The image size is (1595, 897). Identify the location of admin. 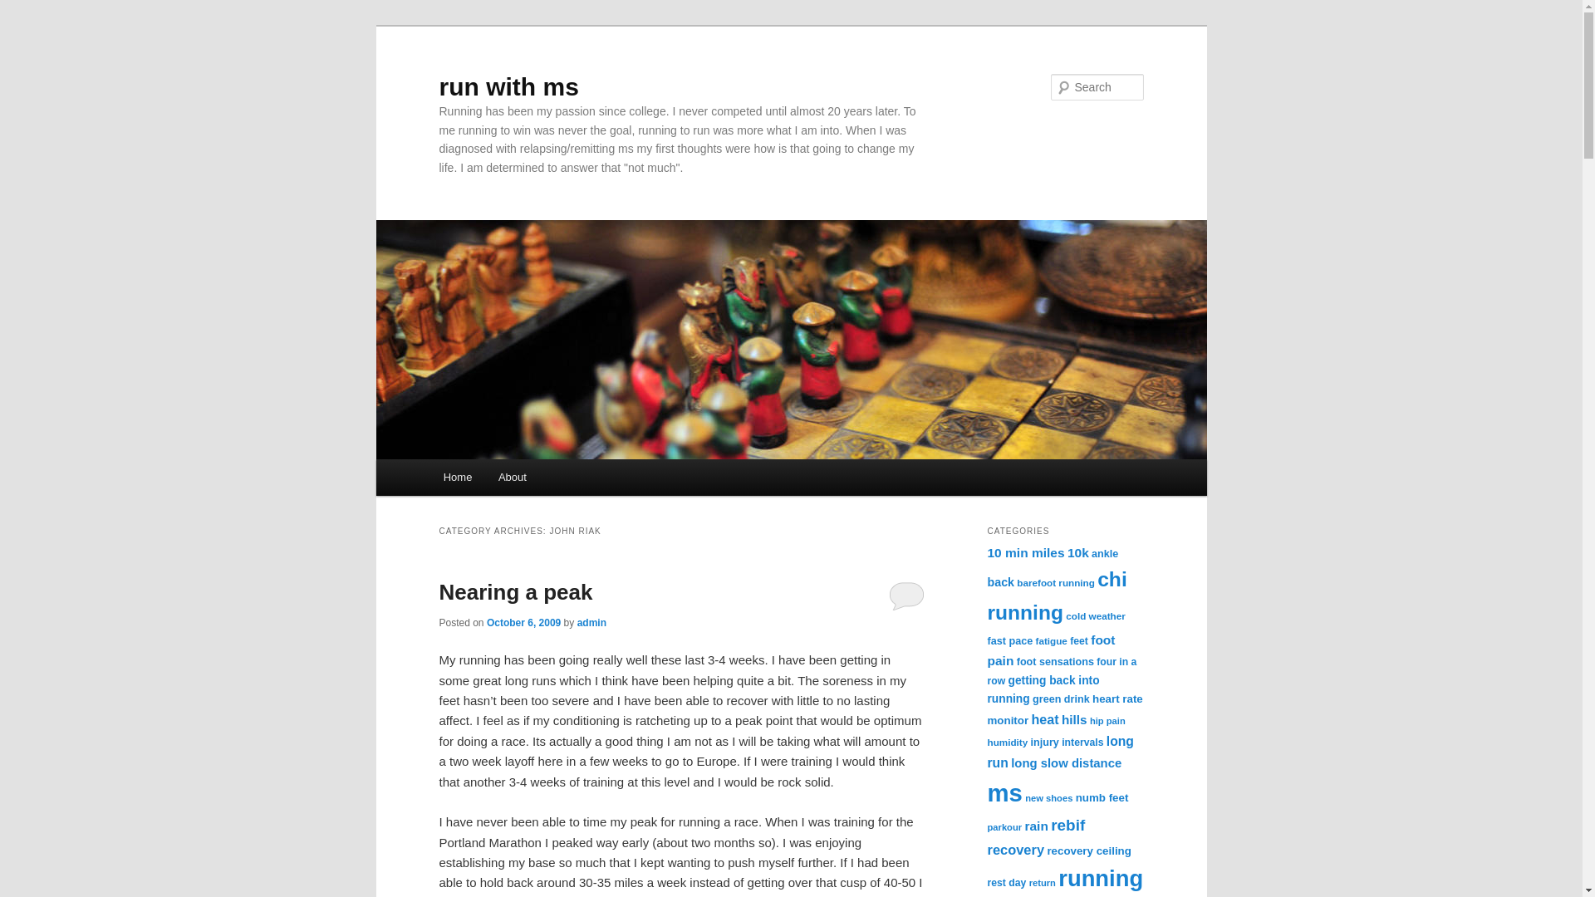
(591, 623).